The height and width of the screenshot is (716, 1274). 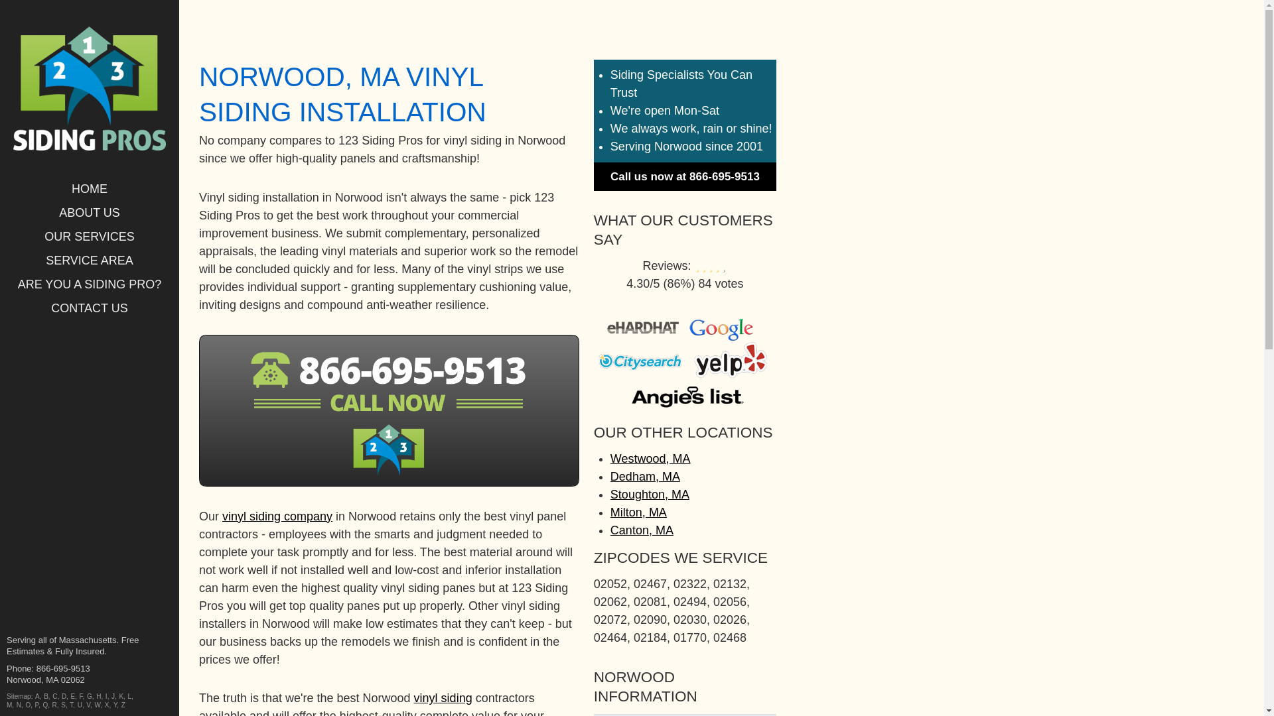 I want to click on Stoughton, MA, so click(x=650, y=495).